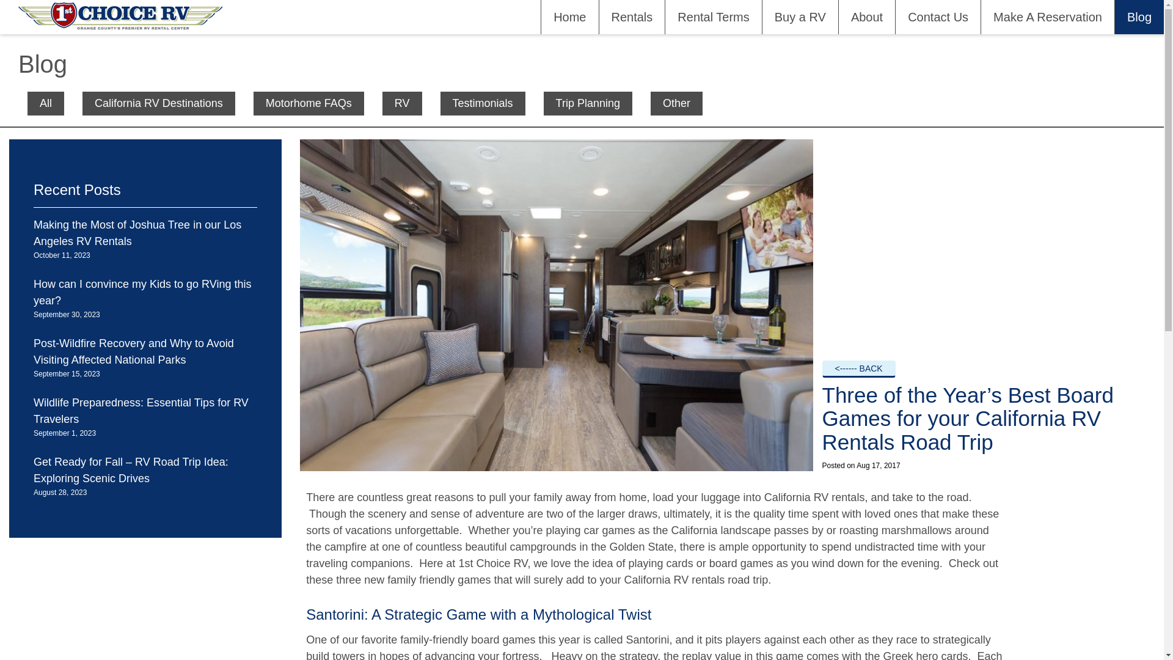 The height and width of the screenshot is (660, 1173). What do you see at coordinates (588, 103) in the screenshot?
I see `Trip Planning` at bounding box center [588, 103].